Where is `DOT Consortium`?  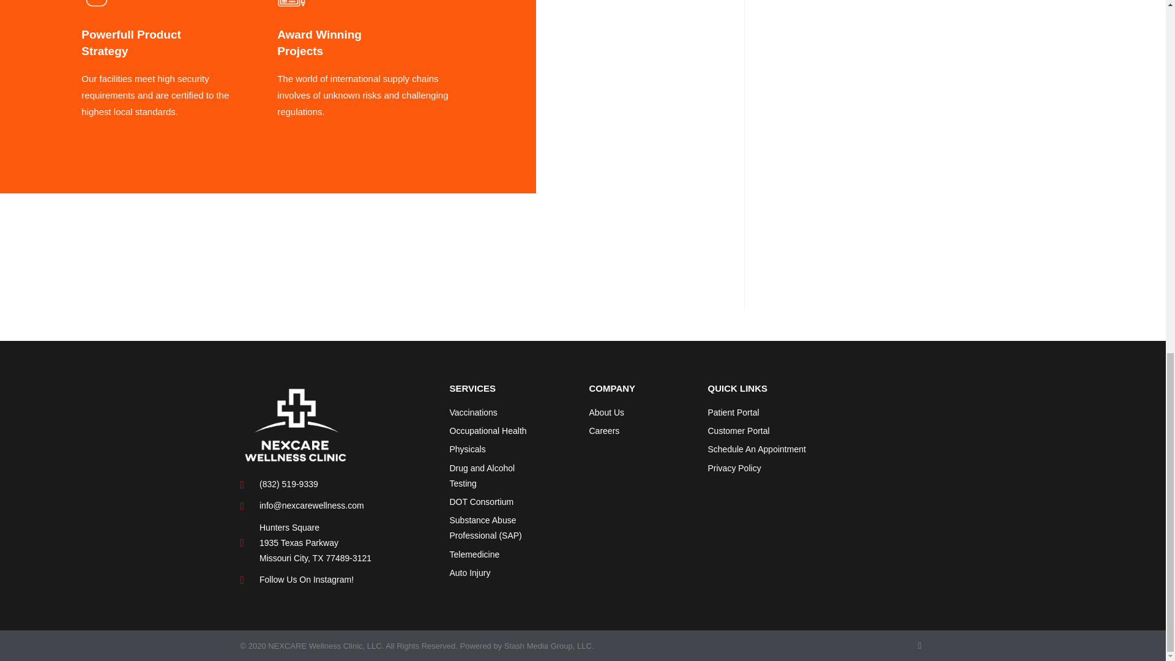
DOT Consortium is located at coordinates (495, 502).